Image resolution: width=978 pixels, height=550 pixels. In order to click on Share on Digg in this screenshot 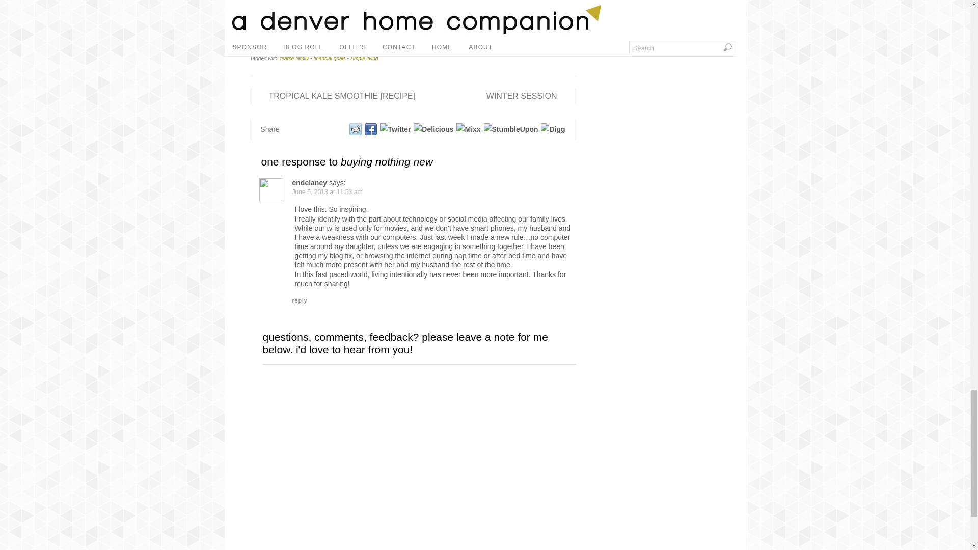, I will do `click(552, 129)`.